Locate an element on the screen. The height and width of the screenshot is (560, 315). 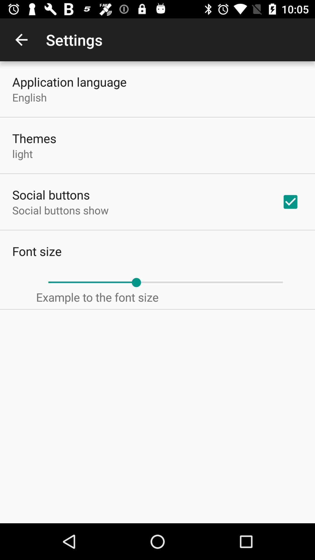
swipe until the example to the item is located at coordinates (97, 297).